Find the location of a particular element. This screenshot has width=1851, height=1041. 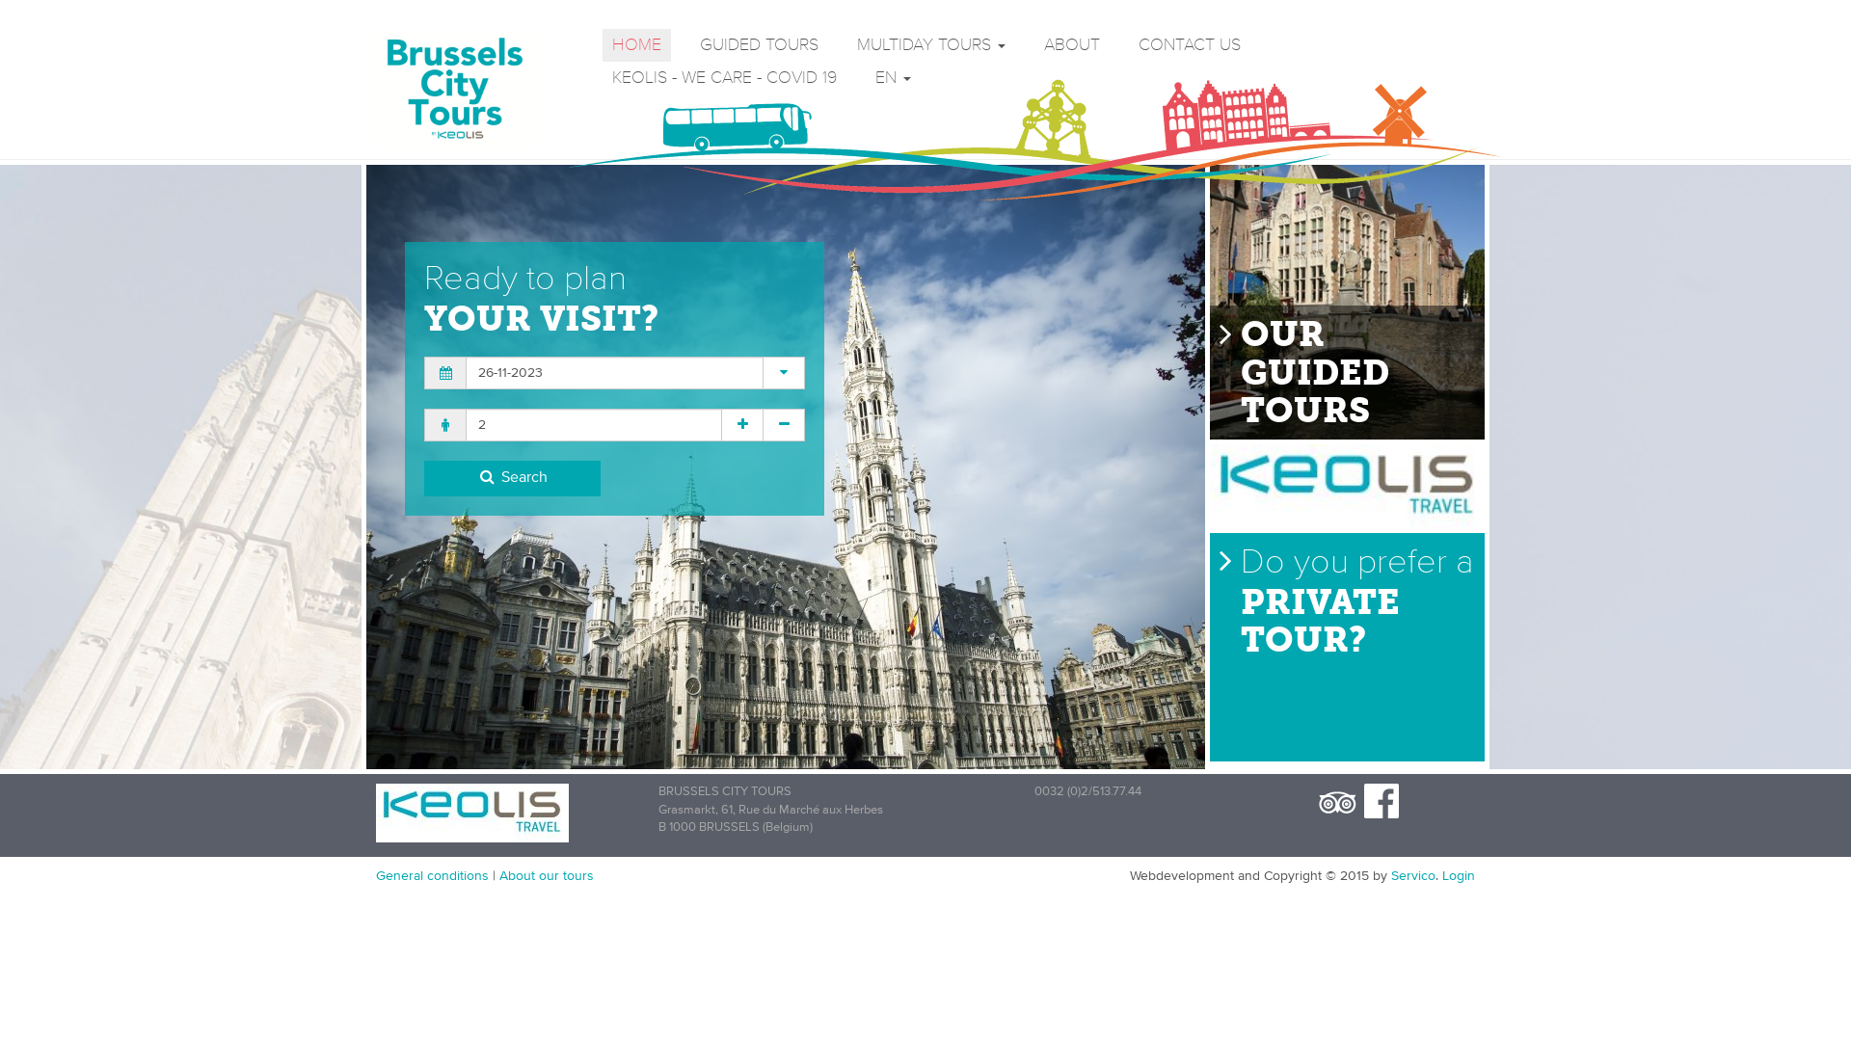

MULTIDAY TOURS is located at coordinates (931, 45).